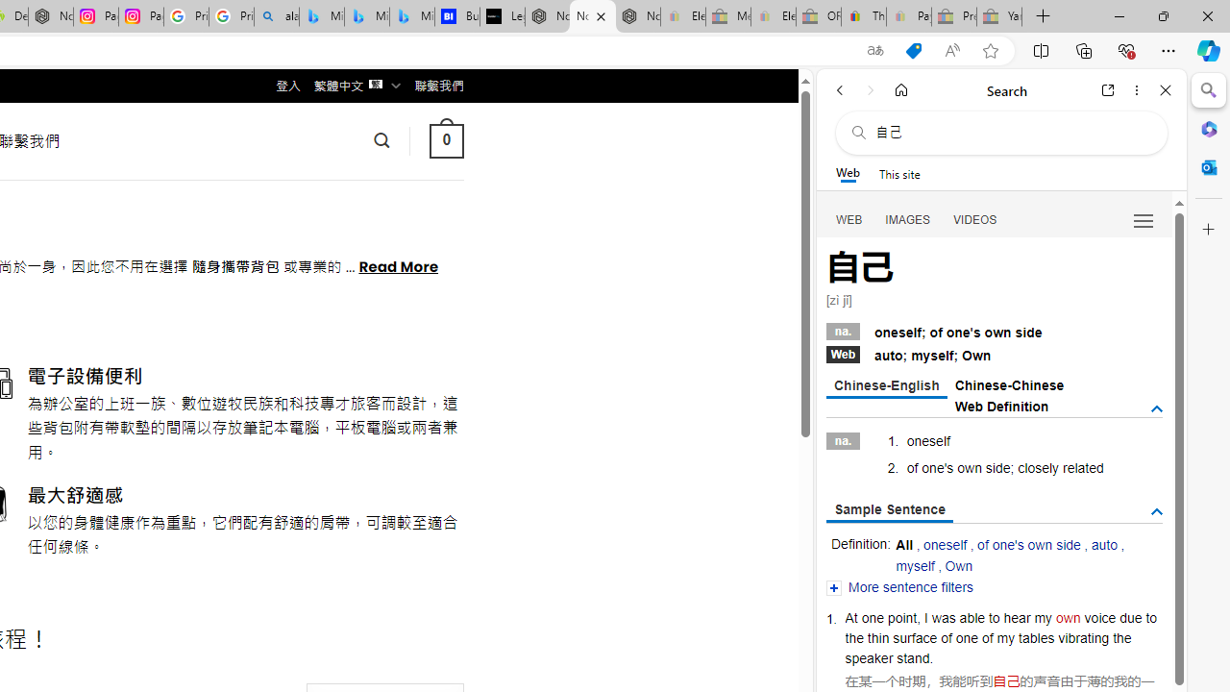 The height and width of the screenshot is (692, 1230). I want to click on hear, so click(1017, 617).